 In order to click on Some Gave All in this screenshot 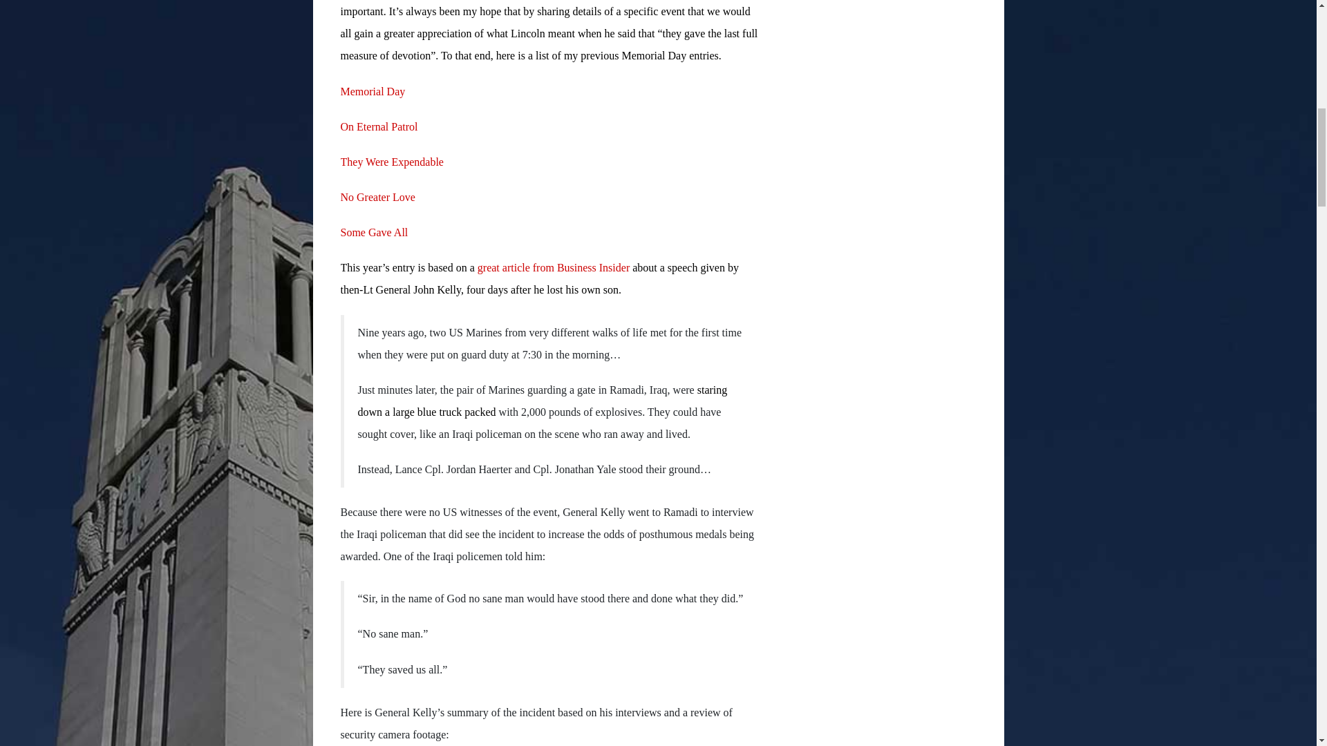, I will do `click(373, 232)`.